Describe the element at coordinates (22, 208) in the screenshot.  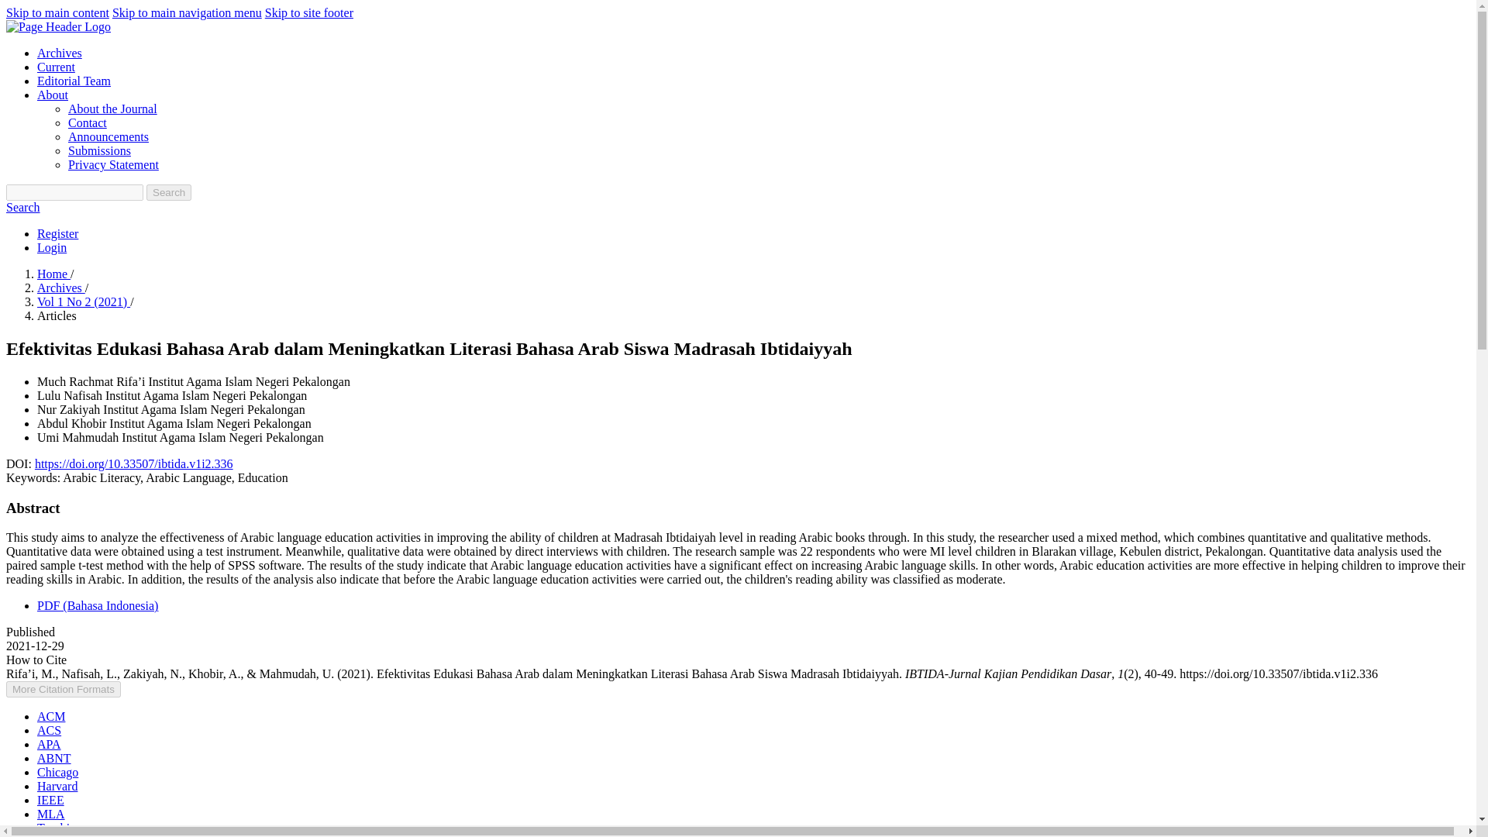
I see `Search` at that location.